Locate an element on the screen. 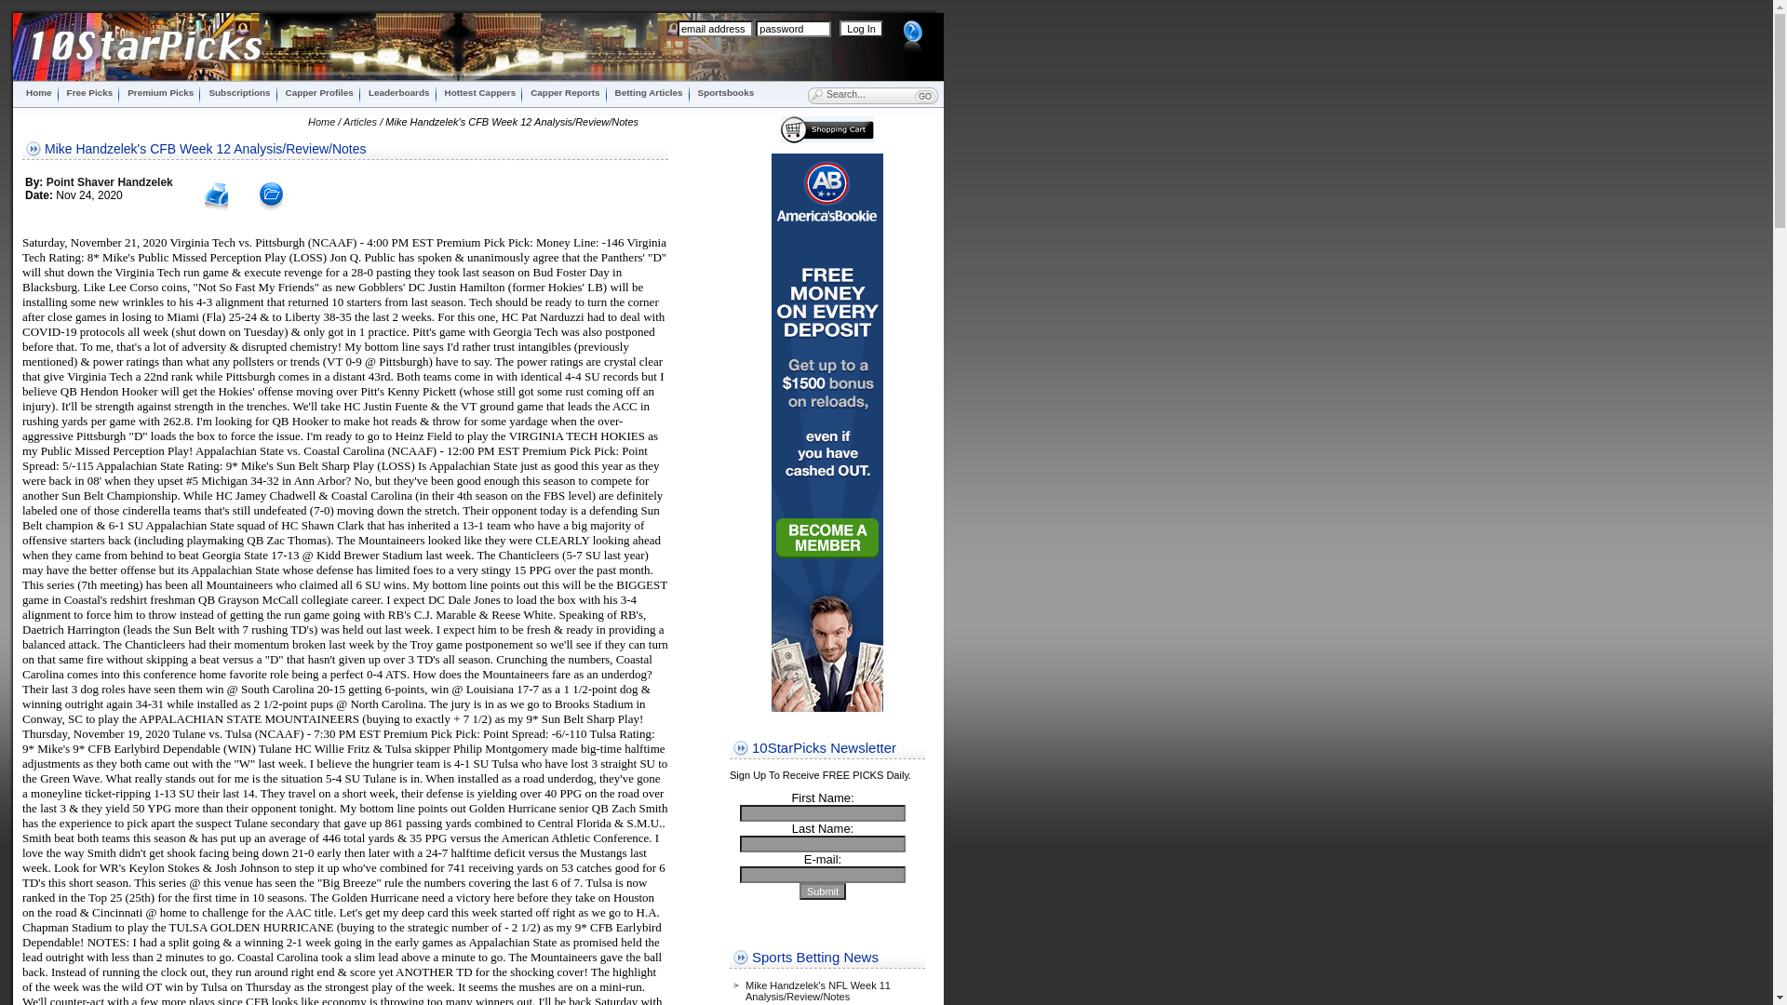  Mike Handzelek's NFL Week 11 Analysis/Review/Notes is located at coordinates (818, 991).